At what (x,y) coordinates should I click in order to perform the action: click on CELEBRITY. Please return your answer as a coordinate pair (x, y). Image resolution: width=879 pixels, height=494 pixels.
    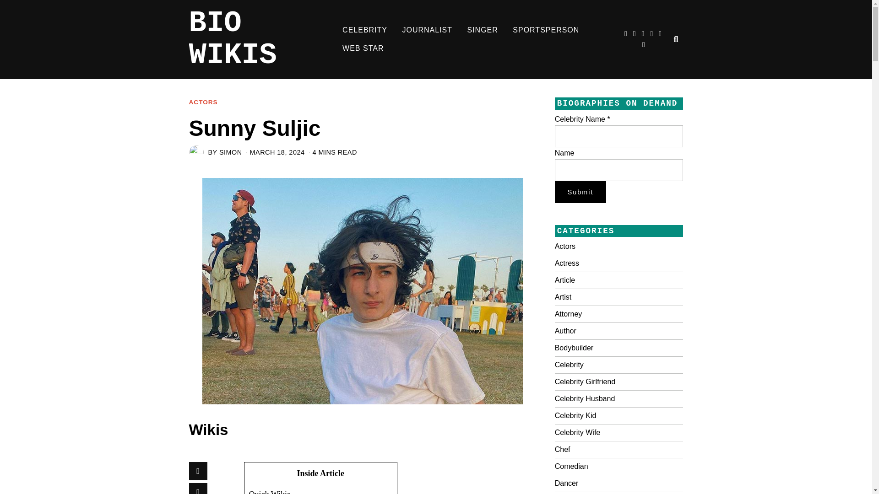
    Looking at the image, I should click on (364, 30).